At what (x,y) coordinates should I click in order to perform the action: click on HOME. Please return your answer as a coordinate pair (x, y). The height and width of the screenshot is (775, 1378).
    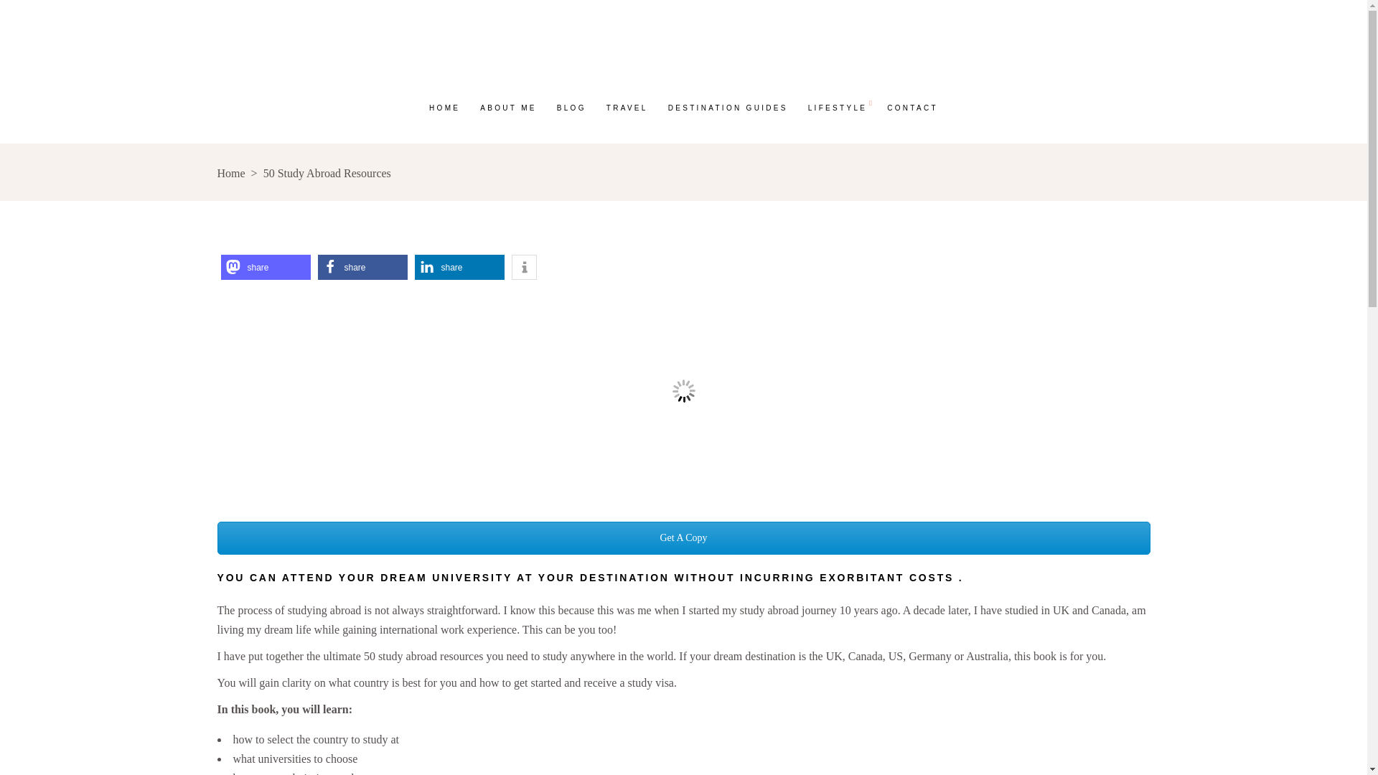
    Looking at the image, I should click on (444, 107).